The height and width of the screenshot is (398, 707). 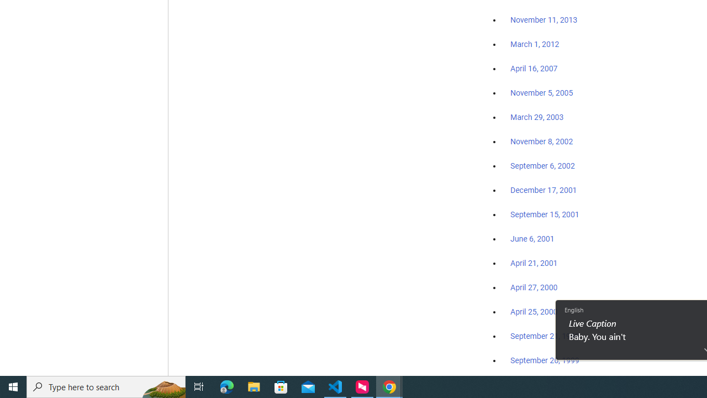 What do you see at coordinates (534, 69) in the screenshot?
I see `April 16, 2007` at bounding box center [534, 69].